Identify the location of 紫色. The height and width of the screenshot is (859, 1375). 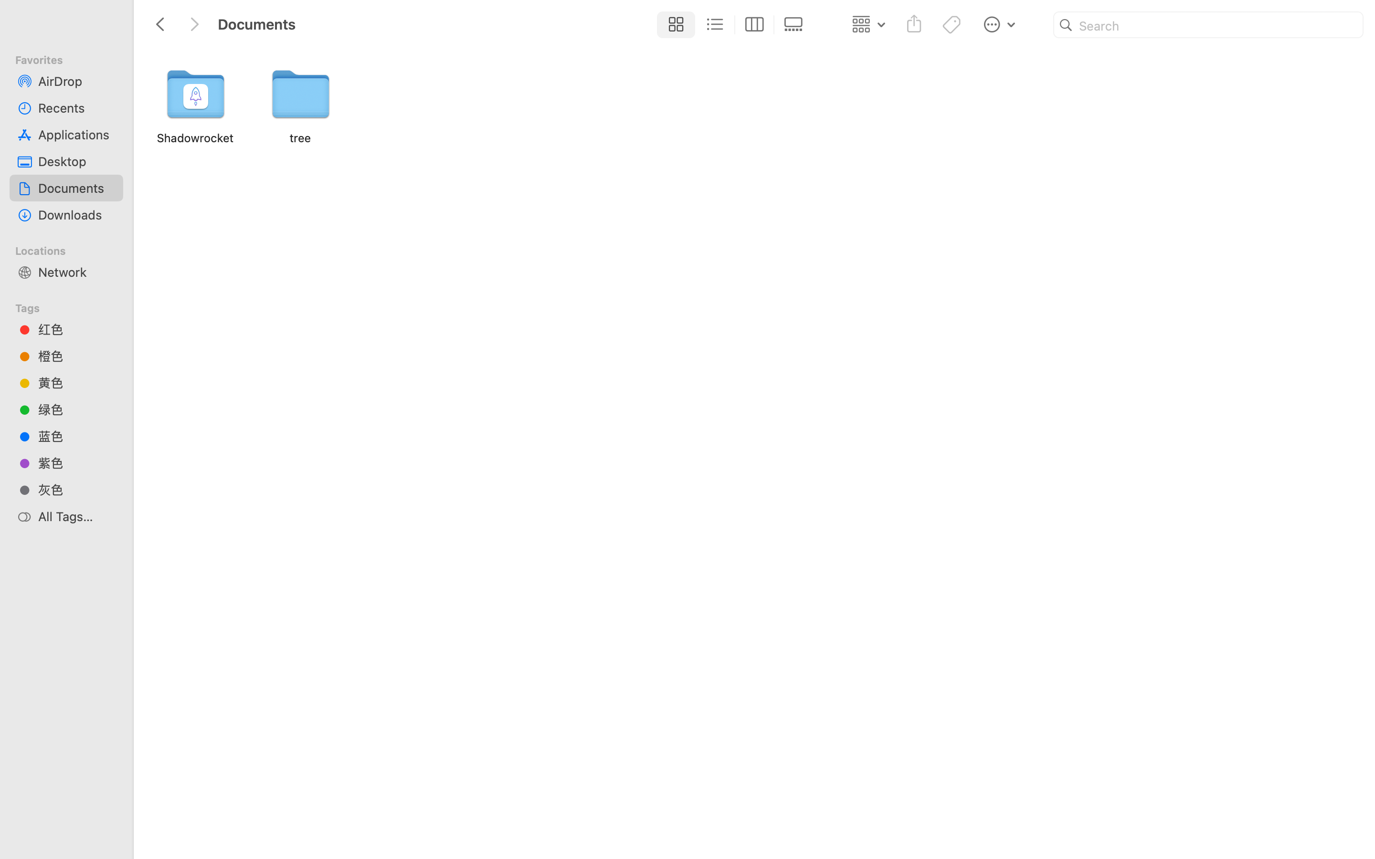
(77, 463).